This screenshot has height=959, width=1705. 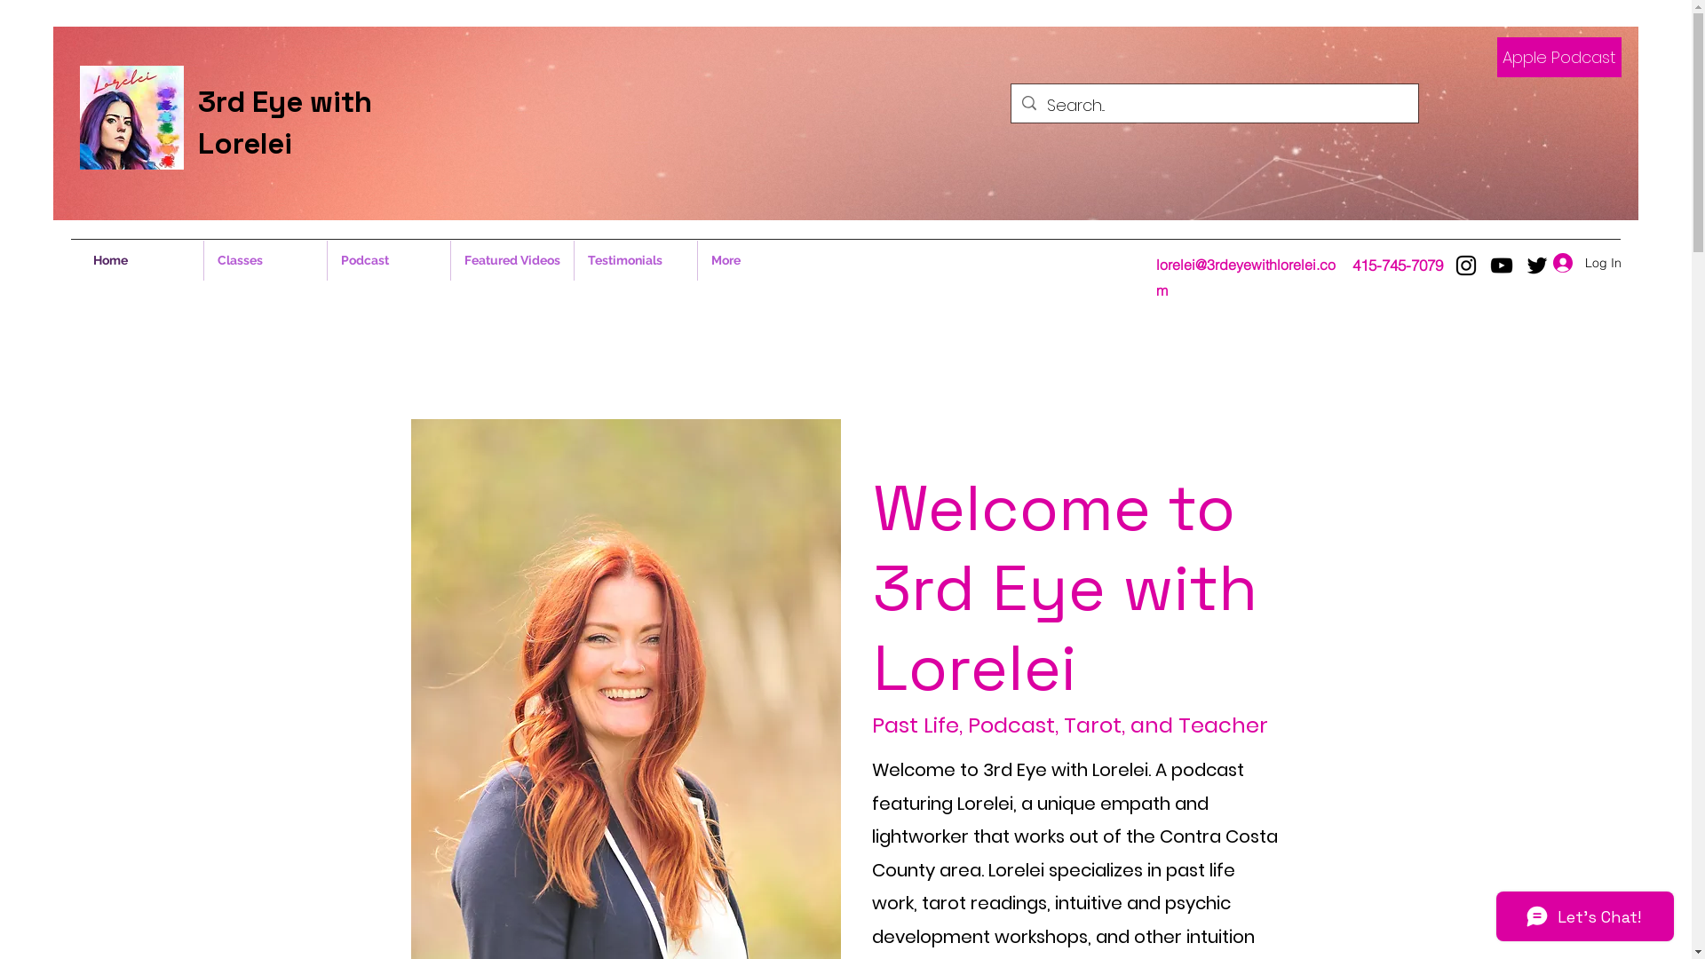 I want to click on Apple Podcast, so click(x=1559, y=57).